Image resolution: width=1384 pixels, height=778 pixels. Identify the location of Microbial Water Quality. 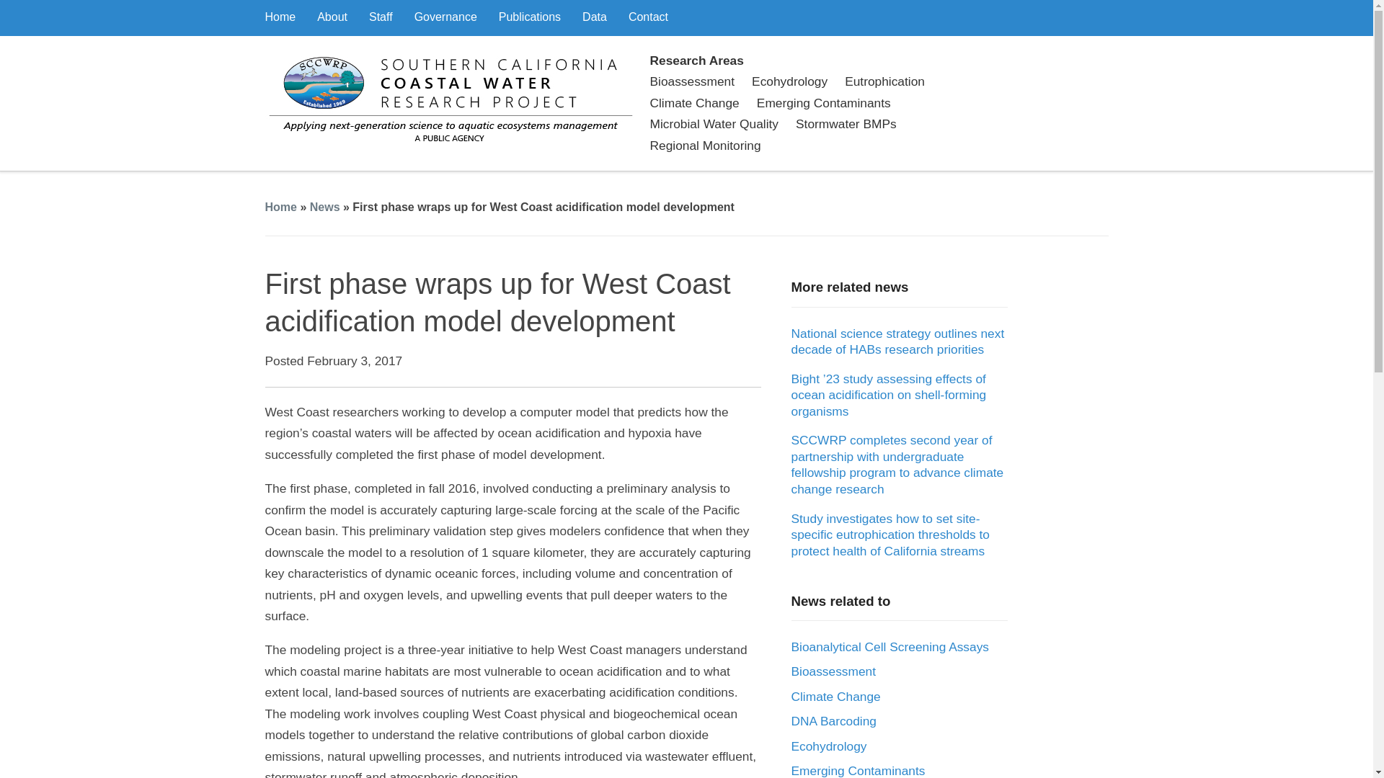
(714, 124).